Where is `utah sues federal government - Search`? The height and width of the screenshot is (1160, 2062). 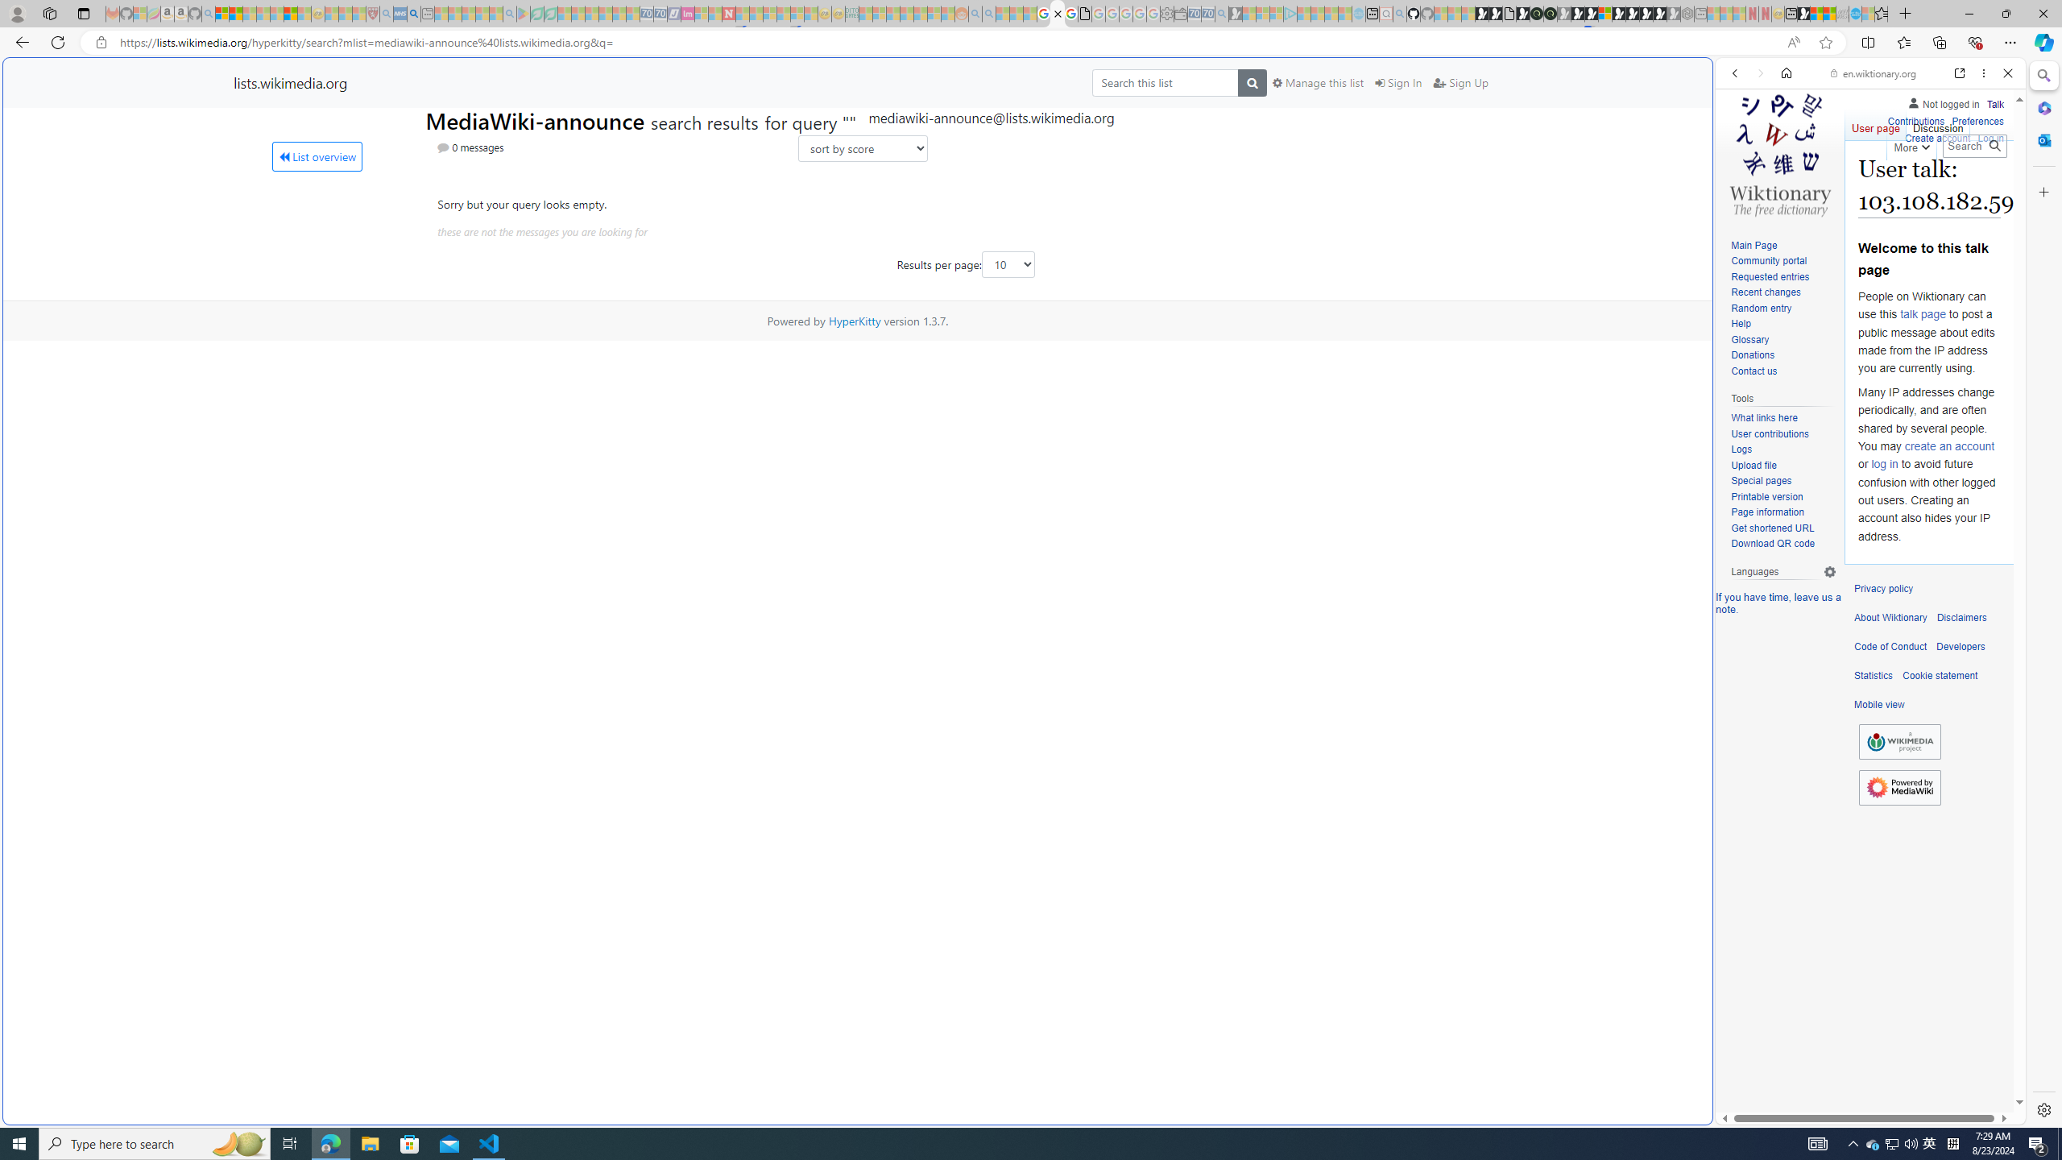 utah sues federal government - Search is located at coordinates (1306, 551).